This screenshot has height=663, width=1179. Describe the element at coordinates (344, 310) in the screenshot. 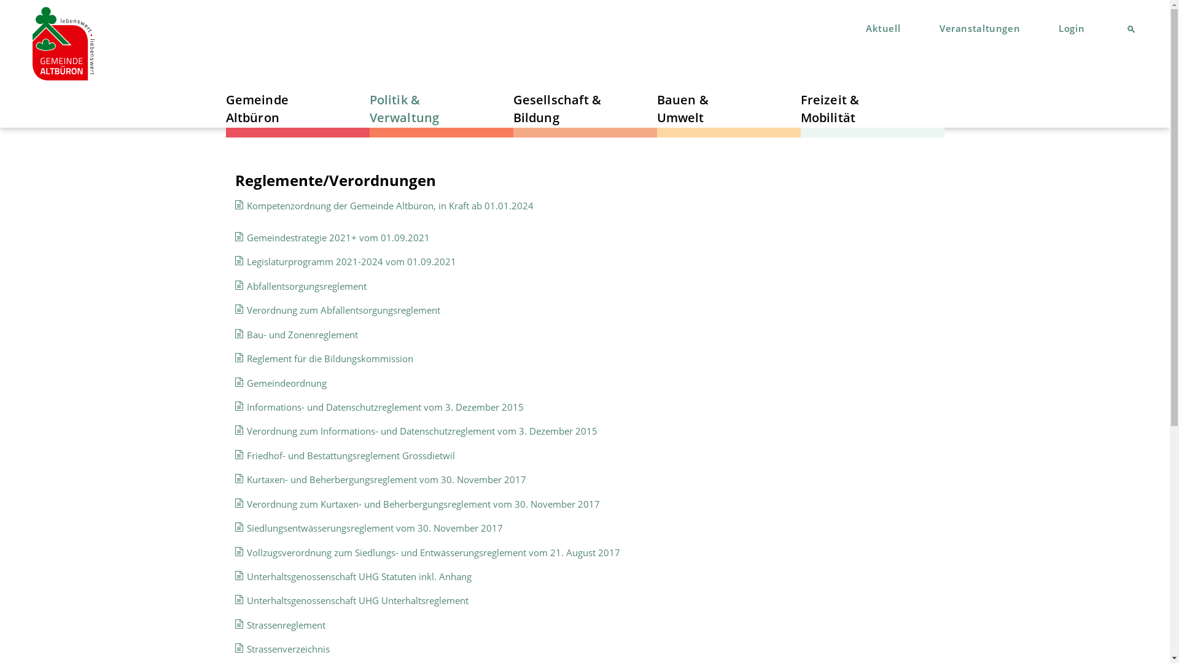

I see `Verordnung zum Abfallentsorgungsreglement` at that location.